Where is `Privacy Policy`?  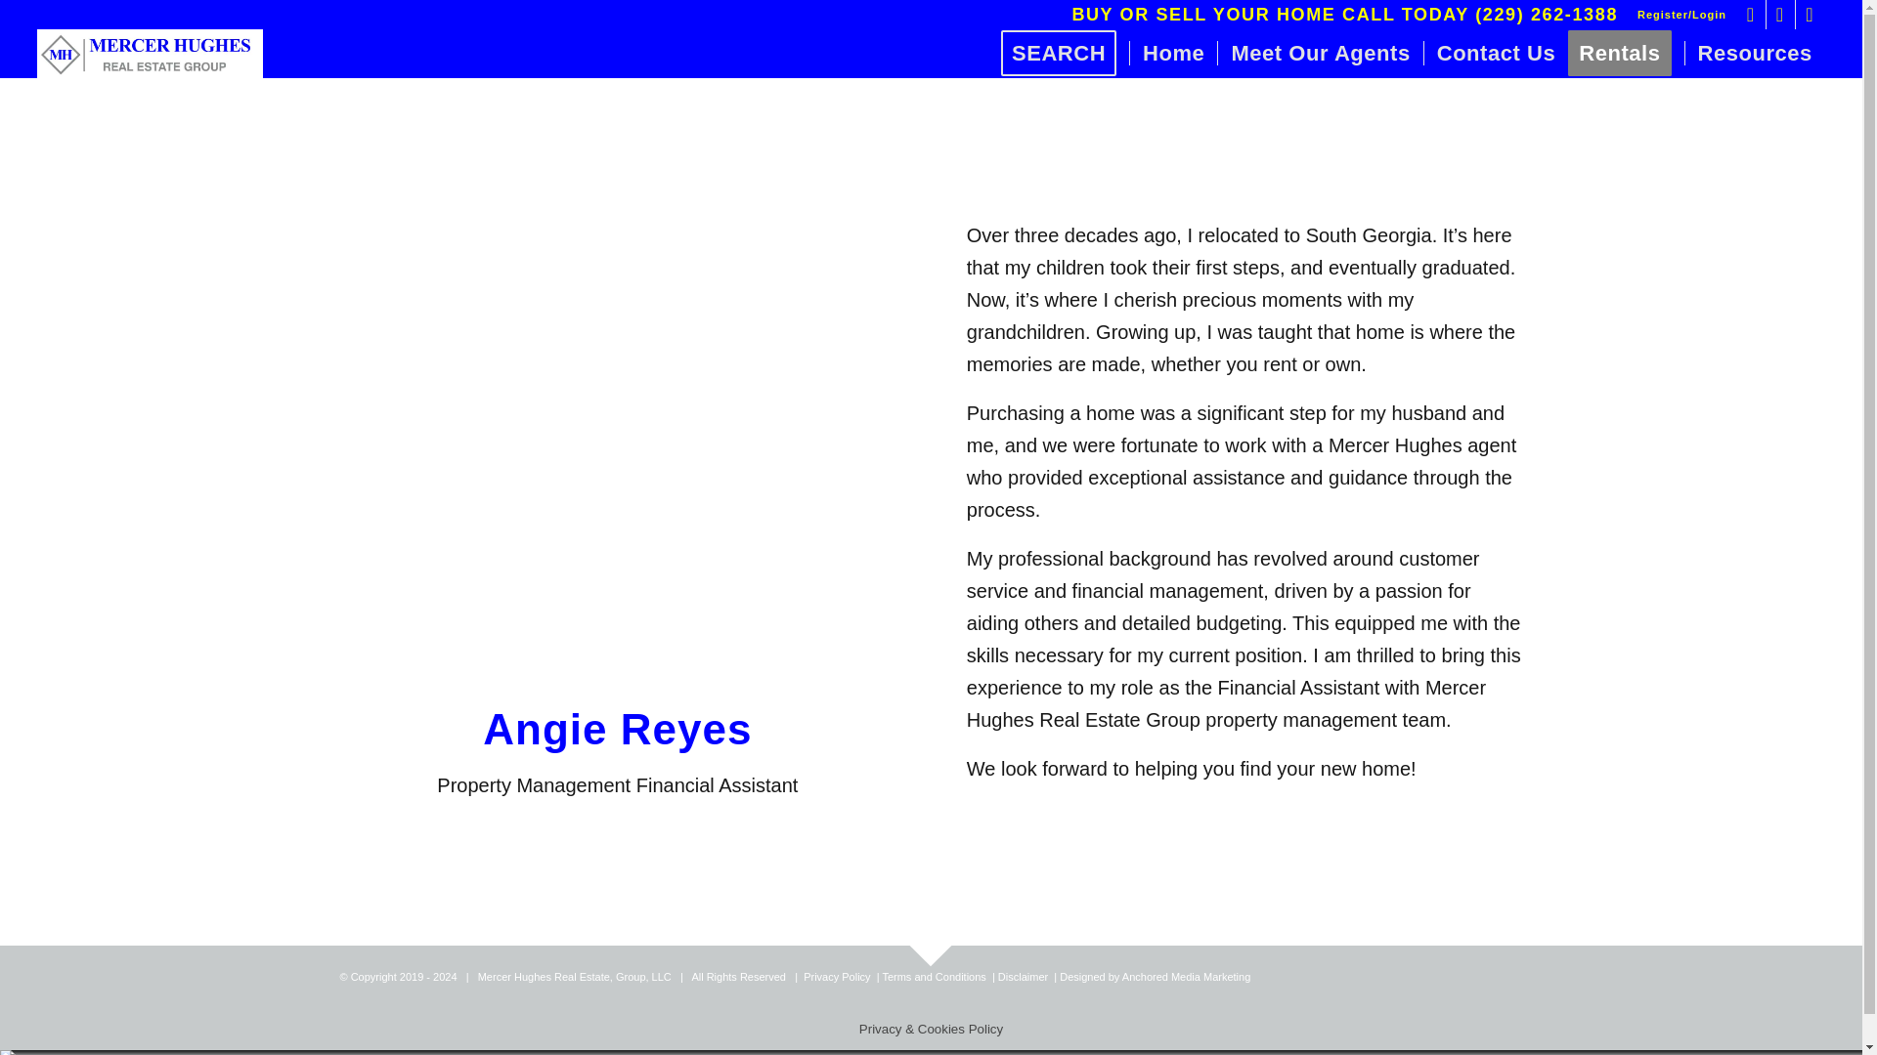
Privacy Policy is located at coordinates (837, 976).